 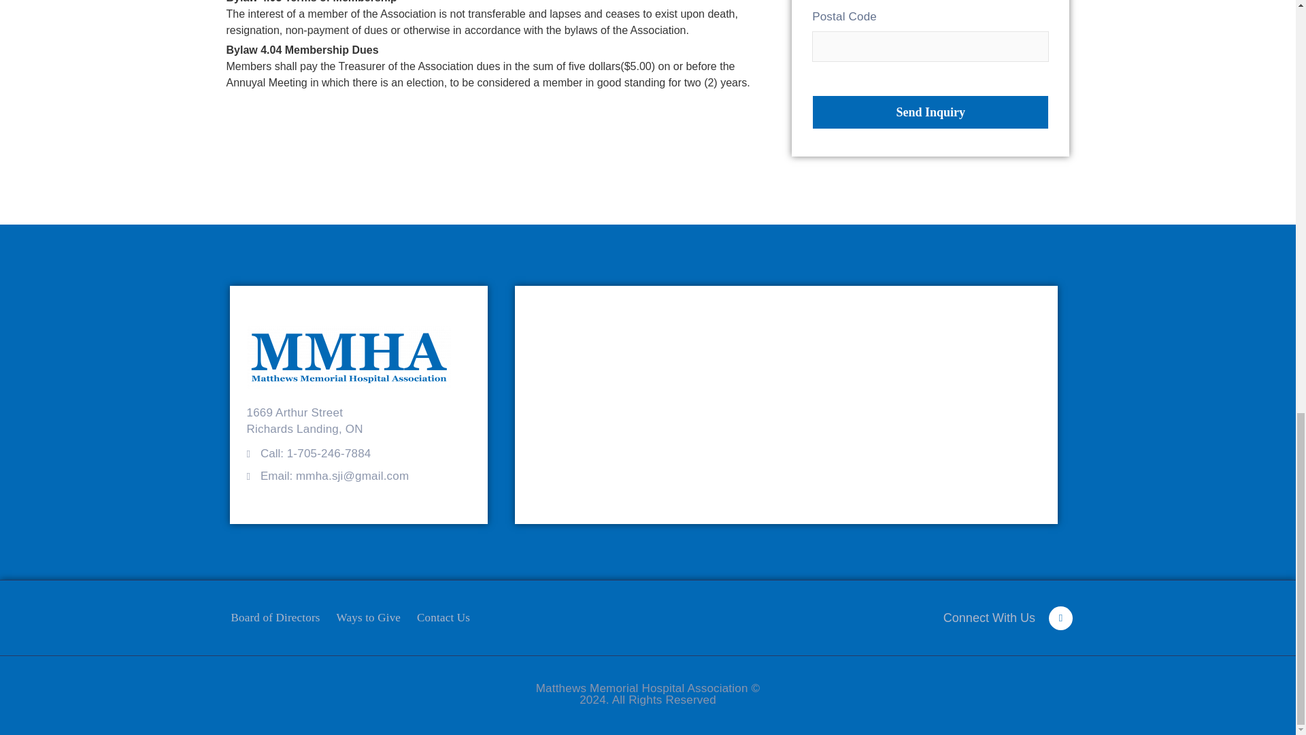 I want to click on Contact Us, so click(x=443, y=617).